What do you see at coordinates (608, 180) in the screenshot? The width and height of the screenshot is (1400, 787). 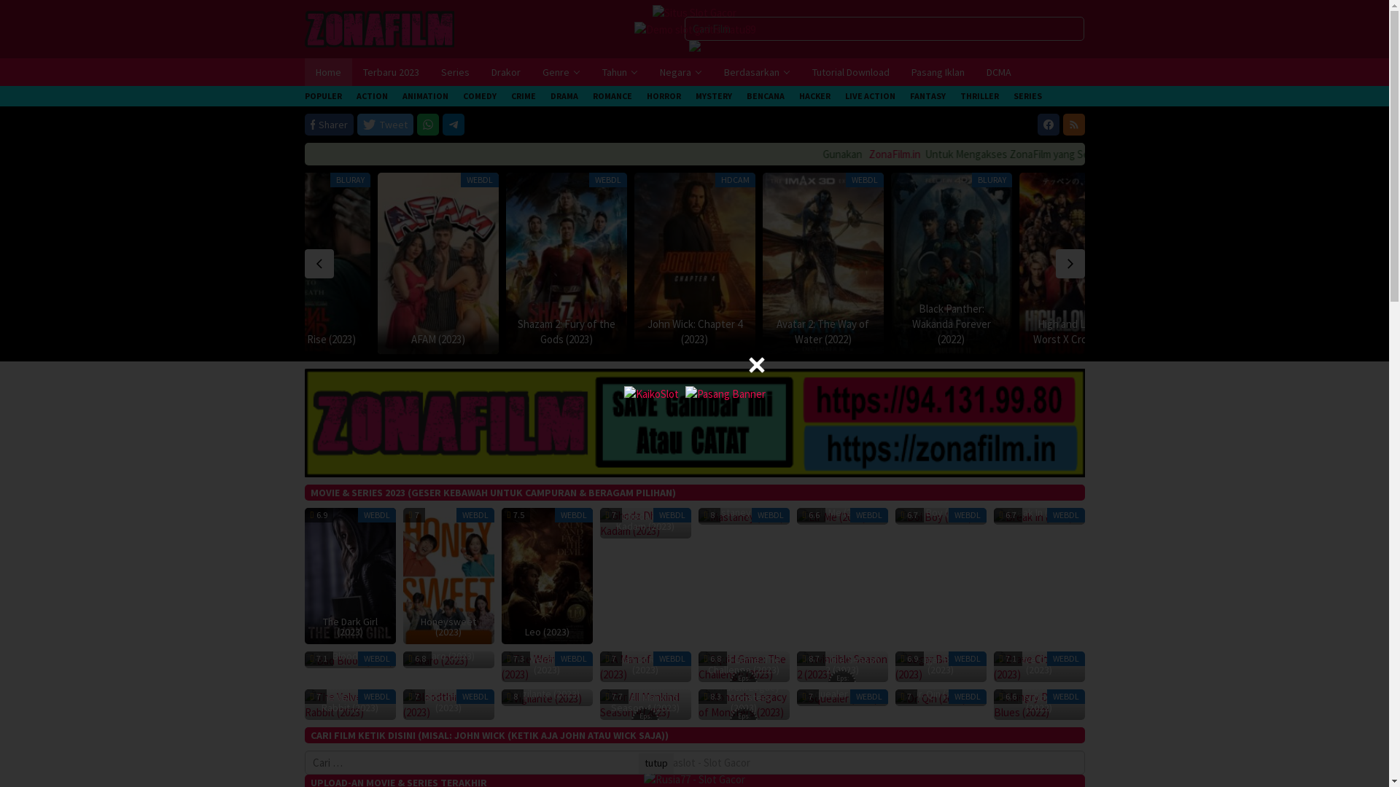 I see `WEBDL` at bounding box center [608, 180].